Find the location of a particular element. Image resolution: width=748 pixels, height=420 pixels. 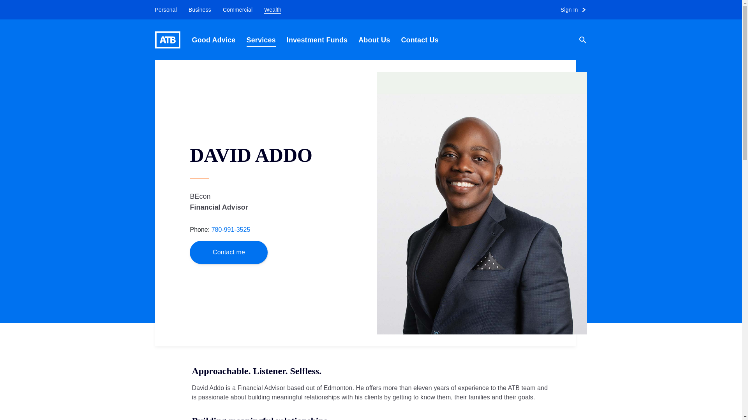

Good Advice is located at coordinates (213, 40).